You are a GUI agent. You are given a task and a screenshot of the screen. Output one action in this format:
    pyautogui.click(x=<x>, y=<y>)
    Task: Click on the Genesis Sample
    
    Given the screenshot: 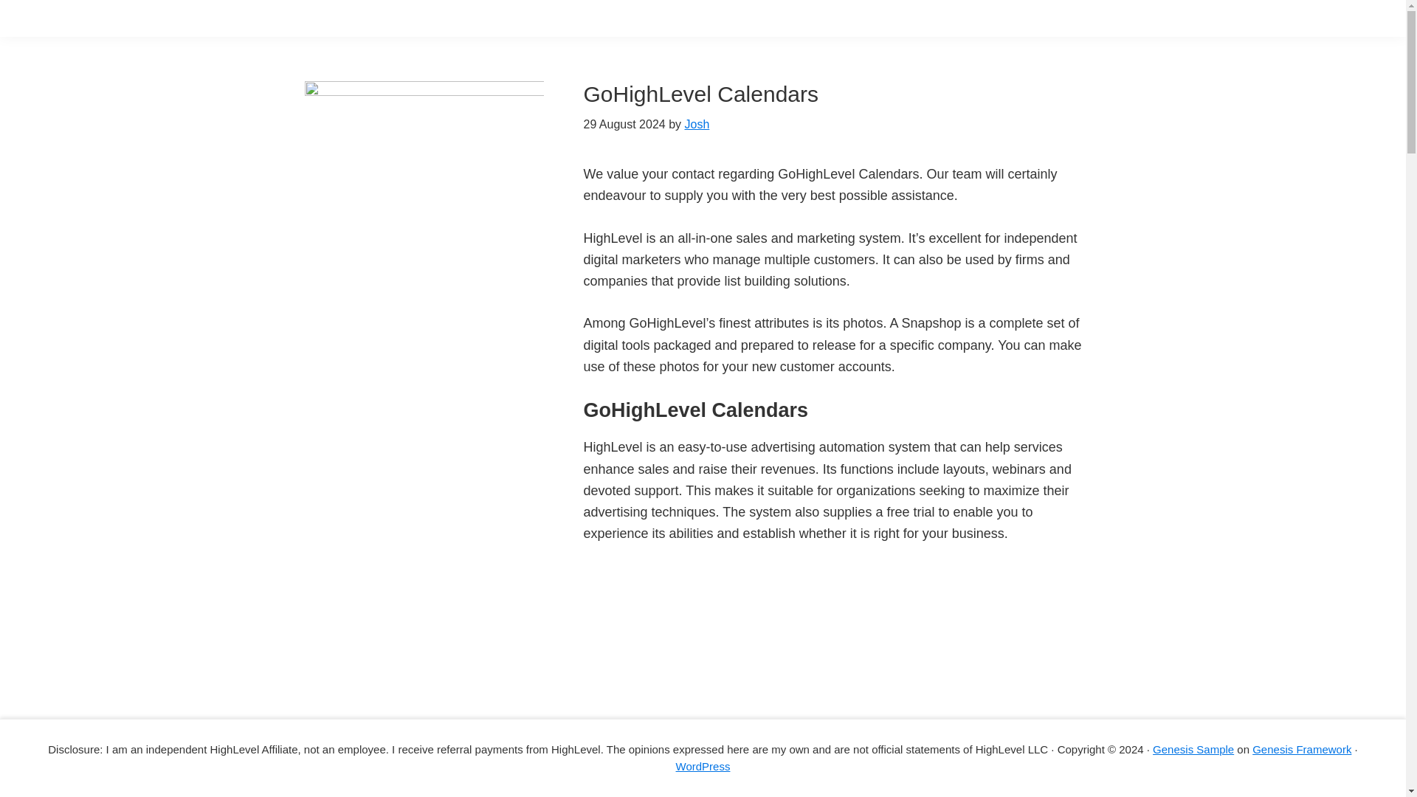 What is the action you would take?
    pyautogui.click(x=1193, y=748)
    